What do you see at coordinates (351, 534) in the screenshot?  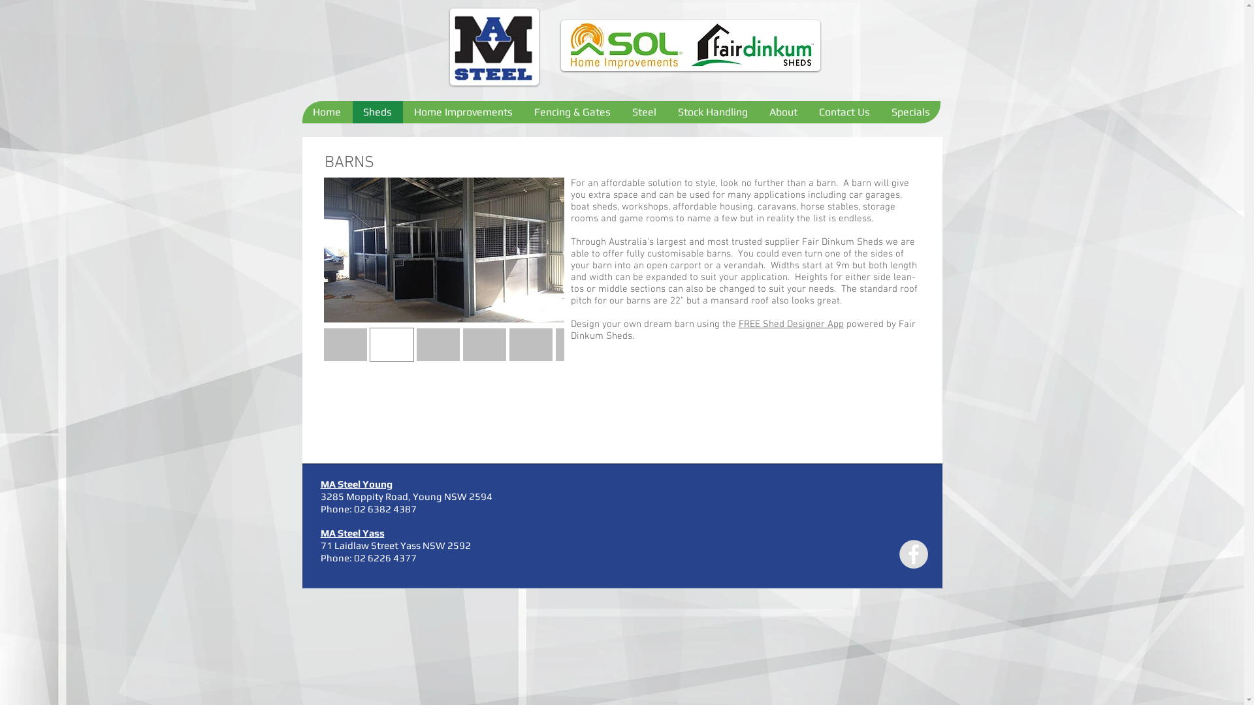 I see `MA Steel Yass` at bounding box center [351, 534].